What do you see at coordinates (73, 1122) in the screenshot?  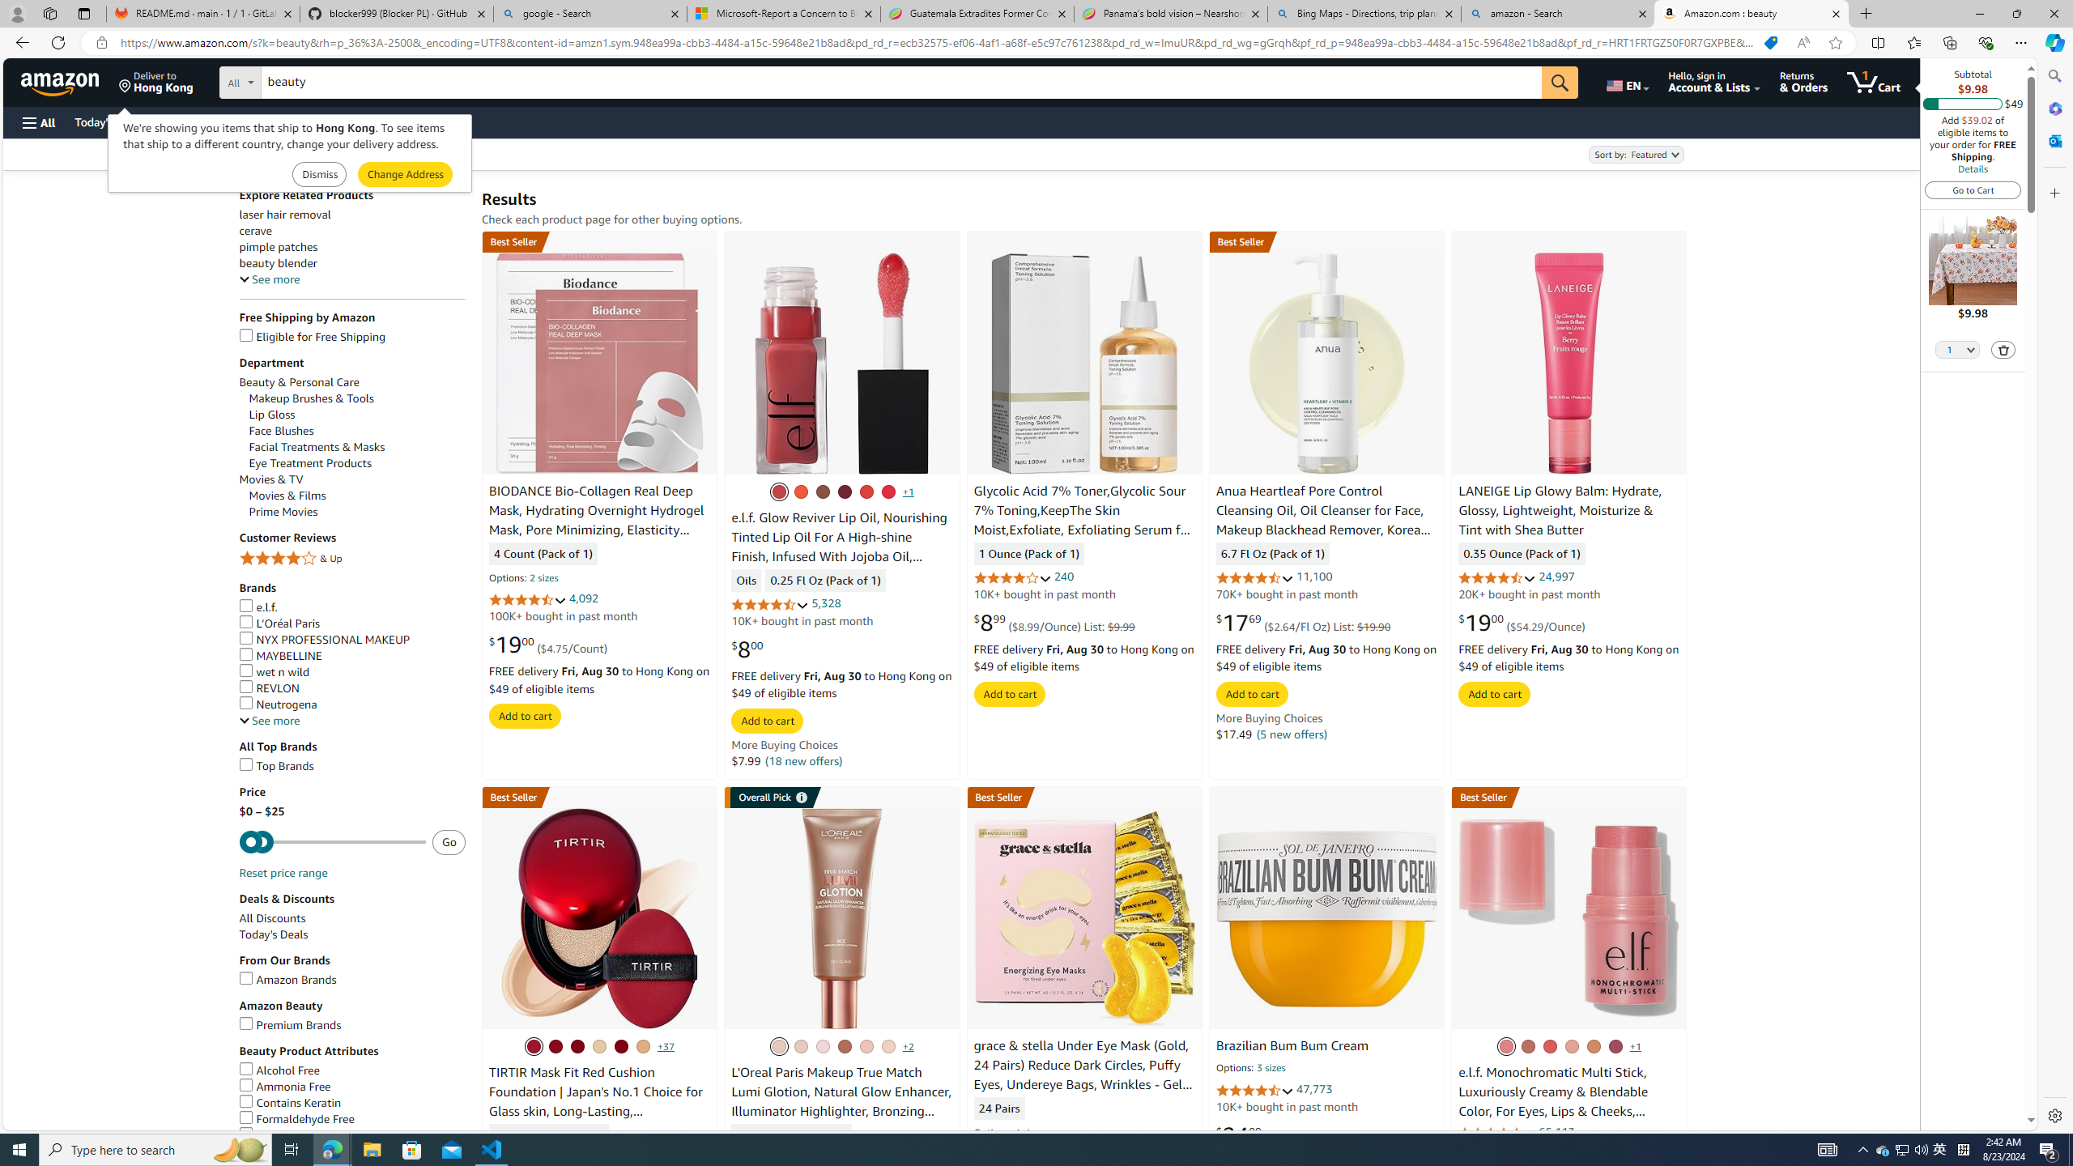 I see `Skip to main search results` at bounding box center [73, 1122].